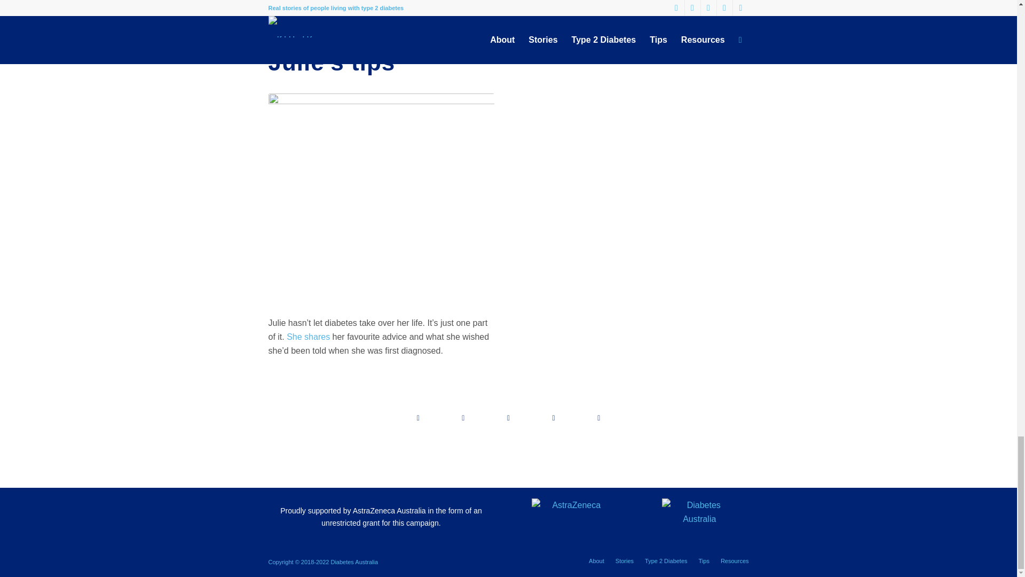  Describe the element at coordinates (704, 561) in the screenshot. I see `Tips` at that location.